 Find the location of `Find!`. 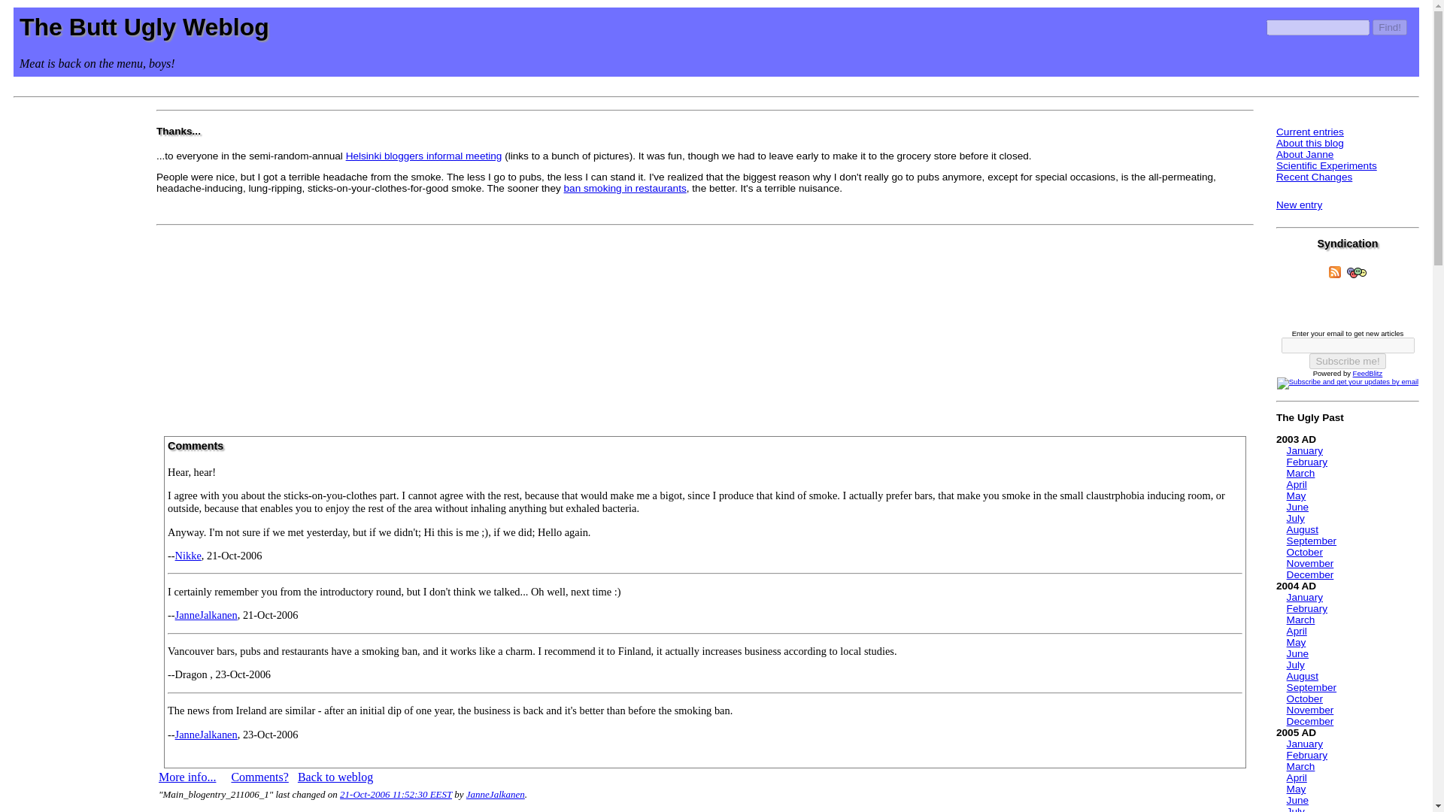

Find! is located at coordinates (1390, 27).